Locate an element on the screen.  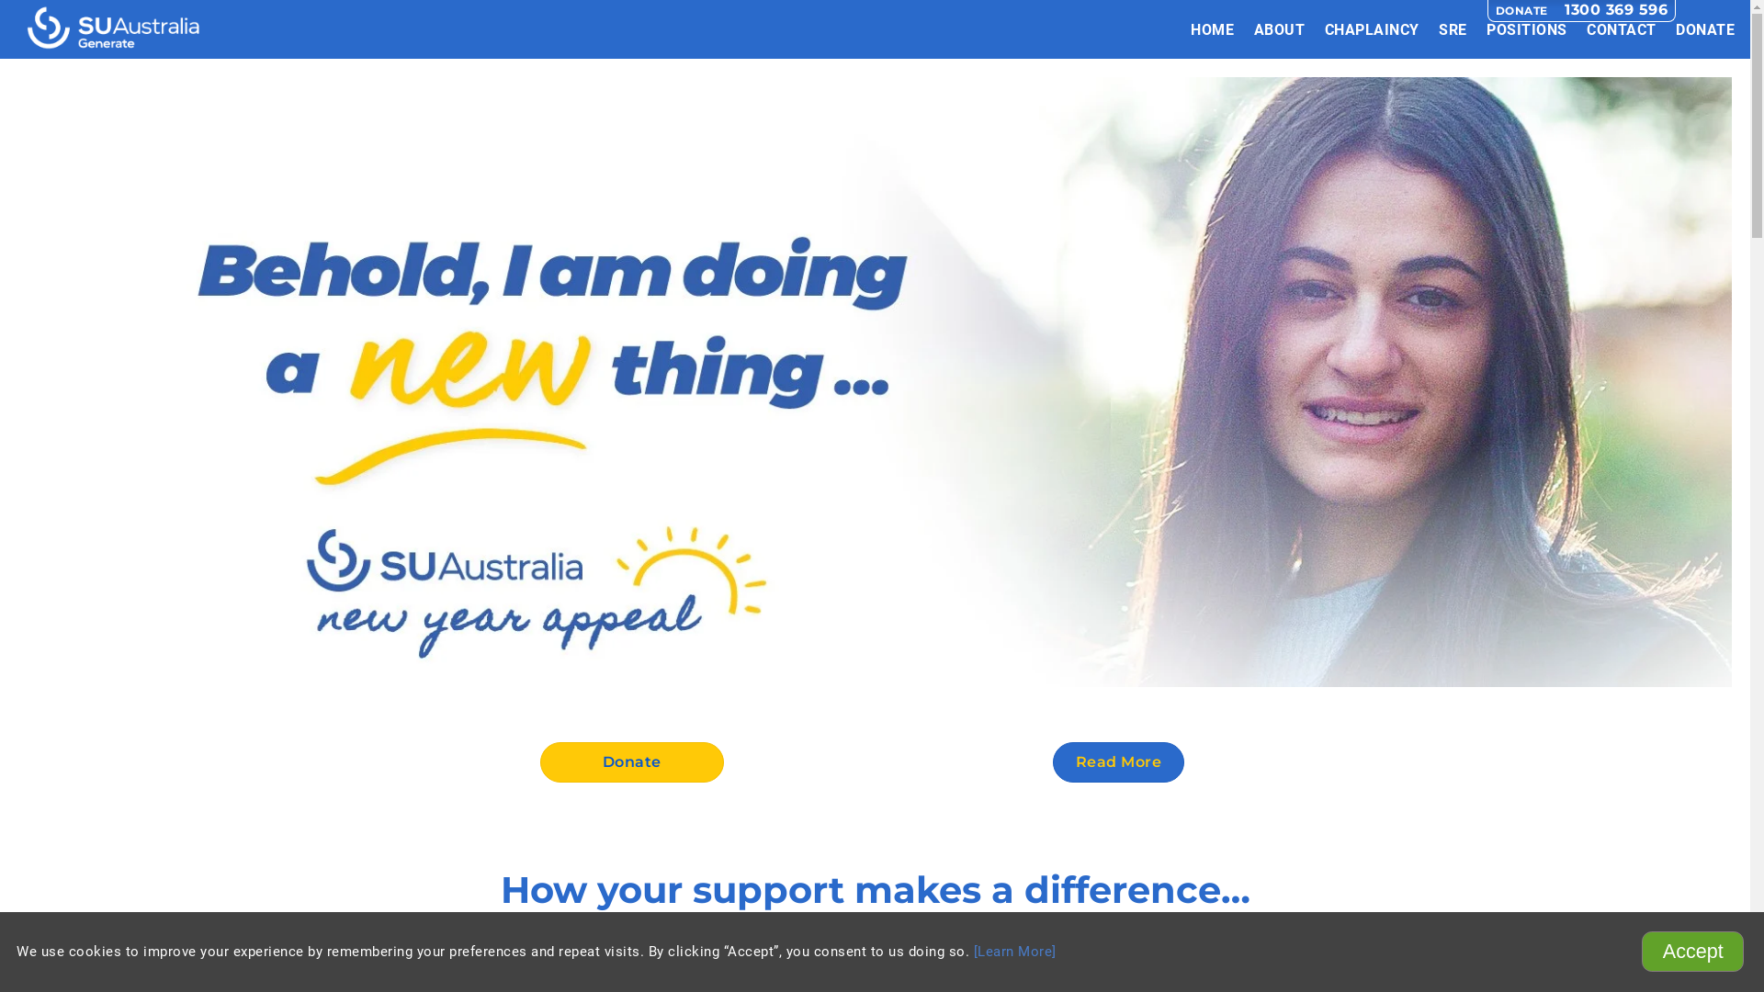
[Learn More] is located at coordinates (1015, 952).